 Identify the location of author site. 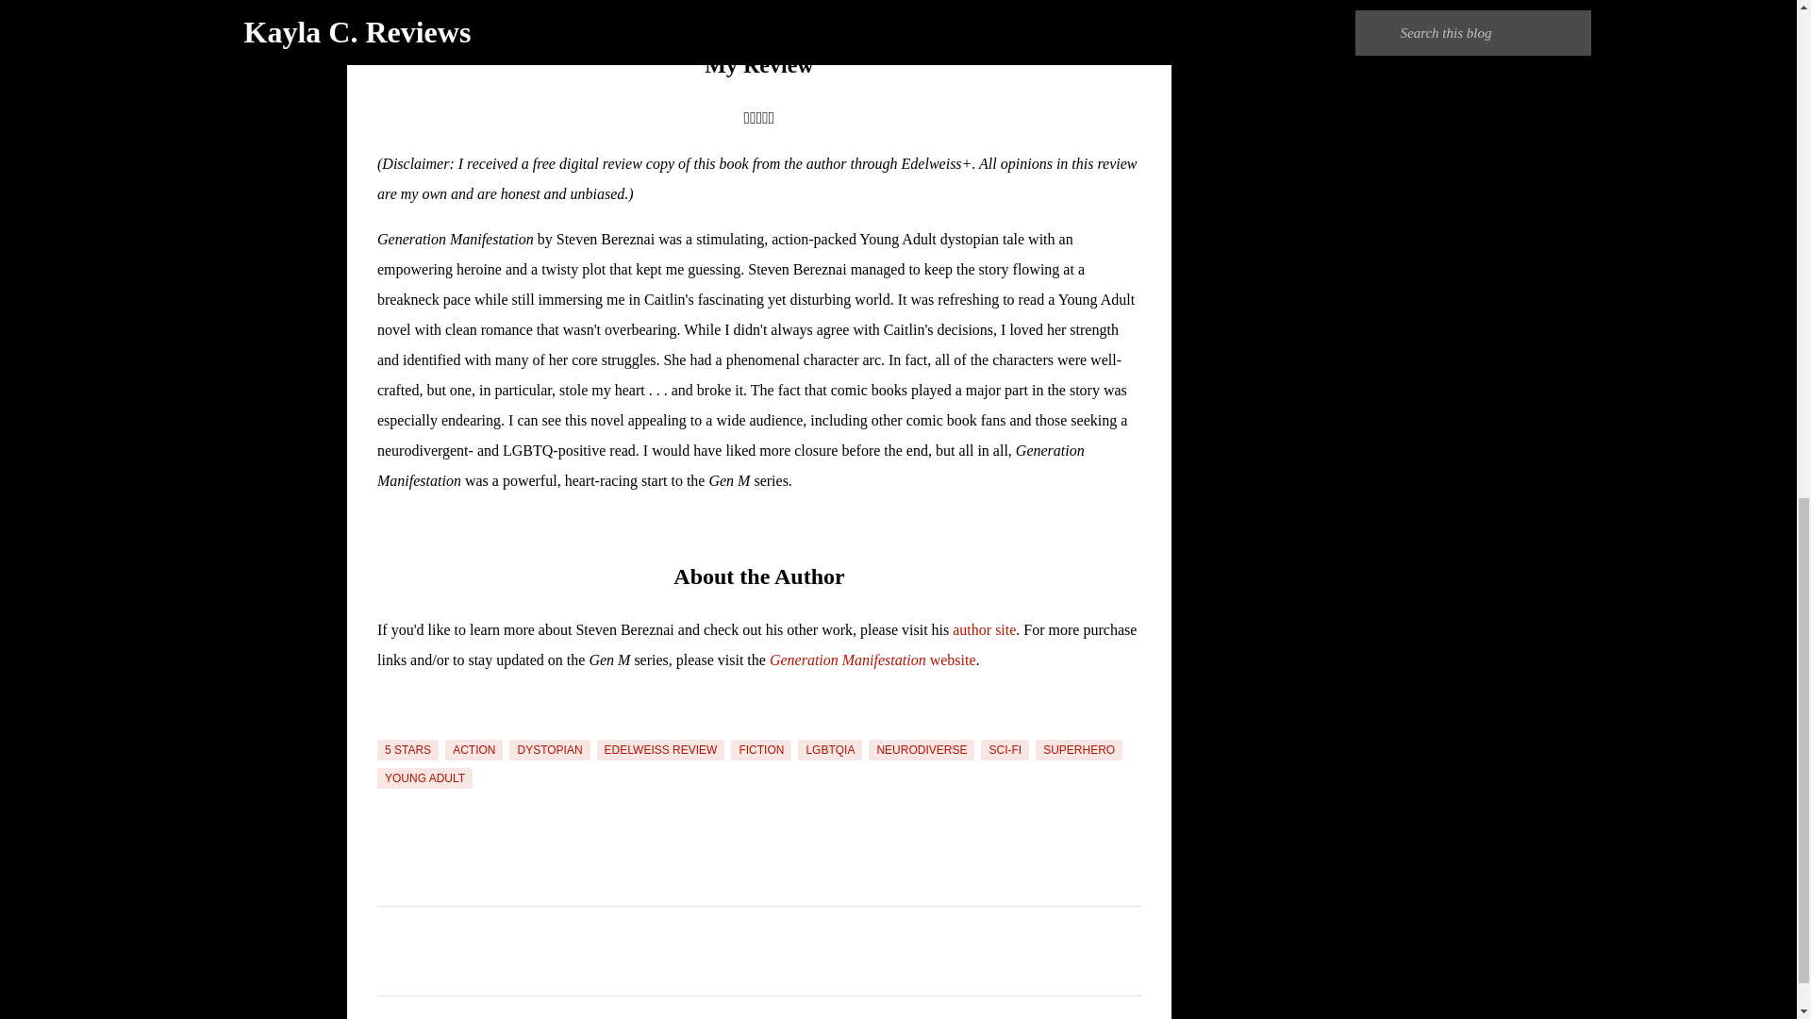
(984, 629).